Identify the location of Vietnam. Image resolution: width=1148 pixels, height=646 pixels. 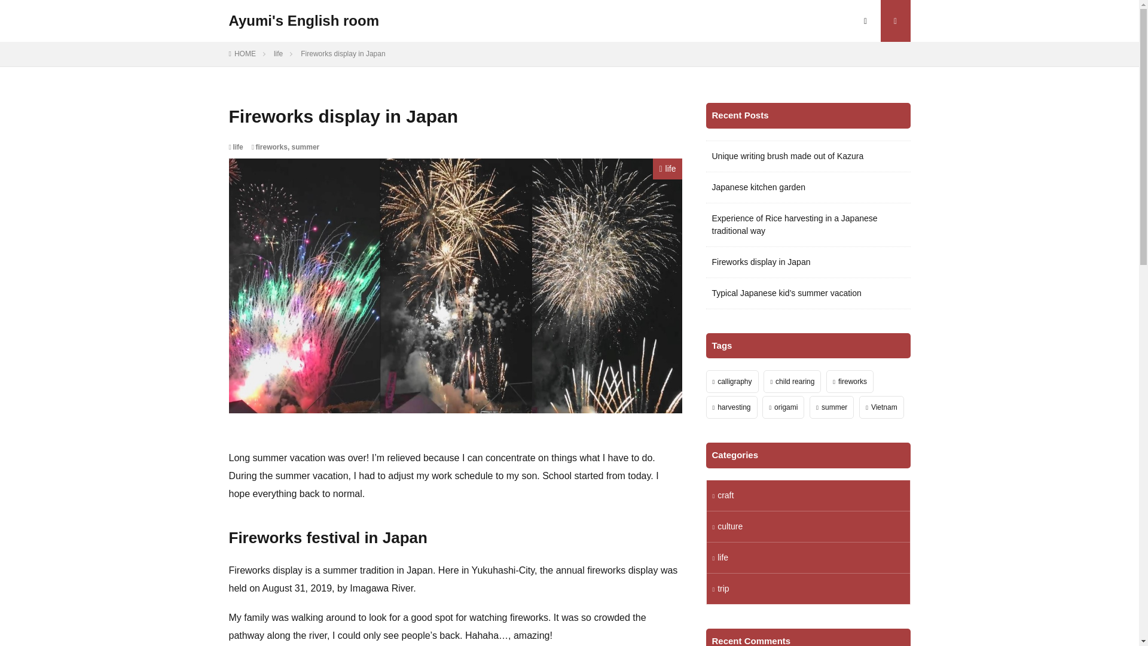
(881, 407).